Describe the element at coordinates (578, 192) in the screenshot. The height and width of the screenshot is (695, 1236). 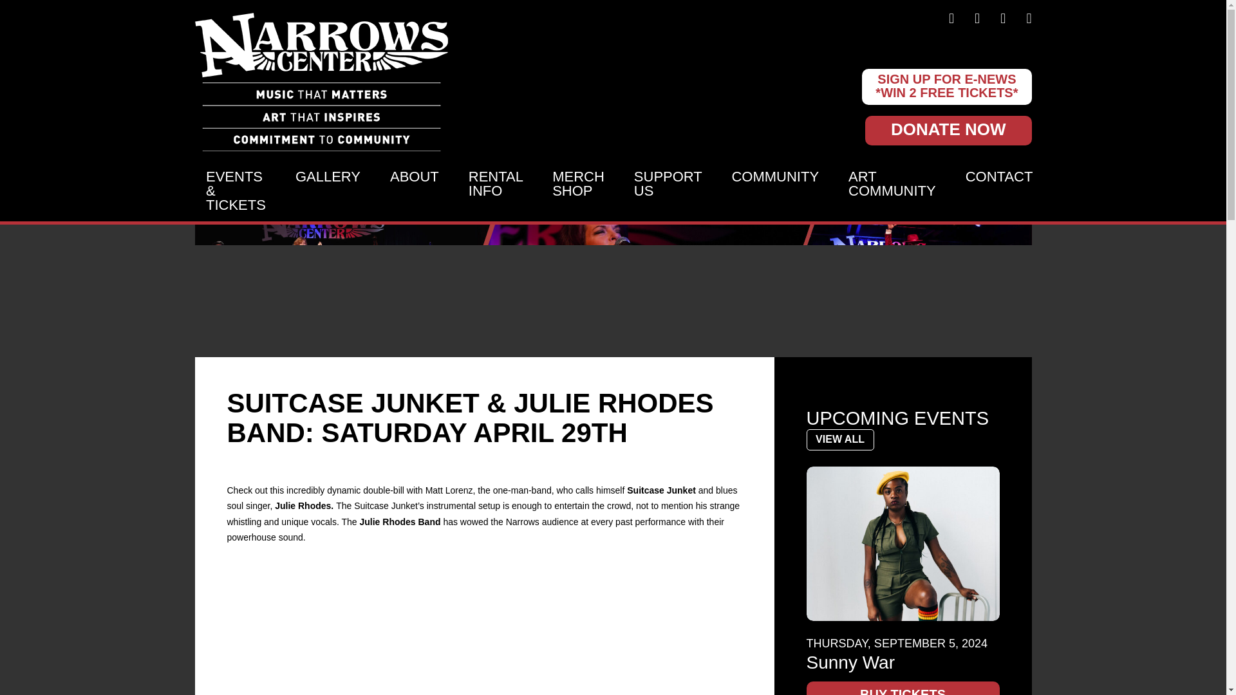
I see `MERCH SHOP` at that location.